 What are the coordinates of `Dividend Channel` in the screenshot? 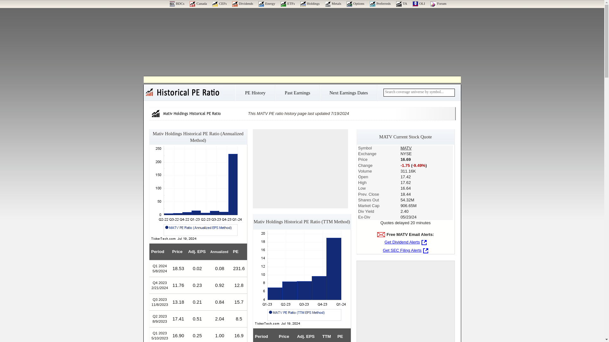 It's located at (242, 3).